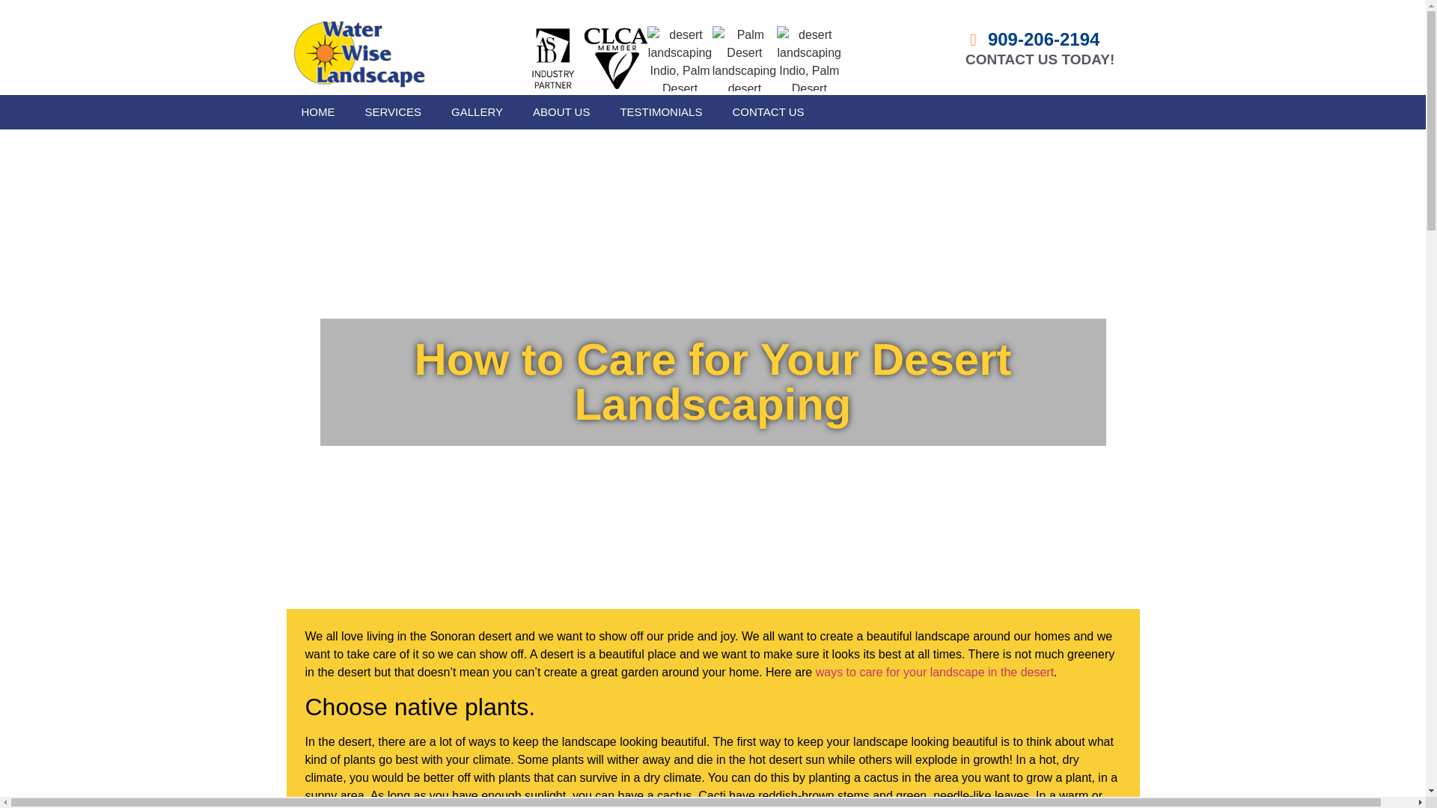  I want to click on TESTIMONIALS, so click(661, 112).